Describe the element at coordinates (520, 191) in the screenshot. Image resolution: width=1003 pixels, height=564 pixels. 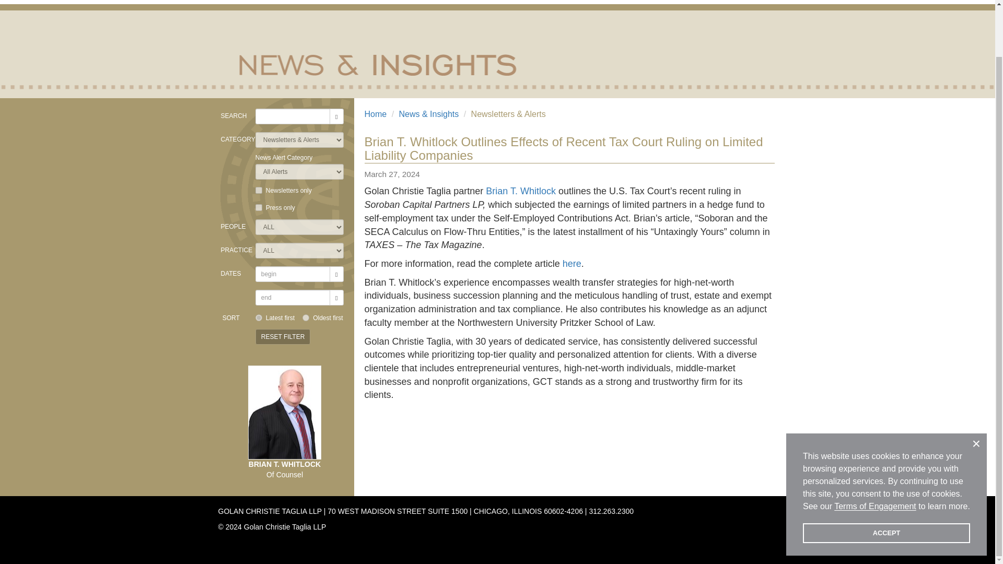
I see `Brian T. Whitlock` at that location.